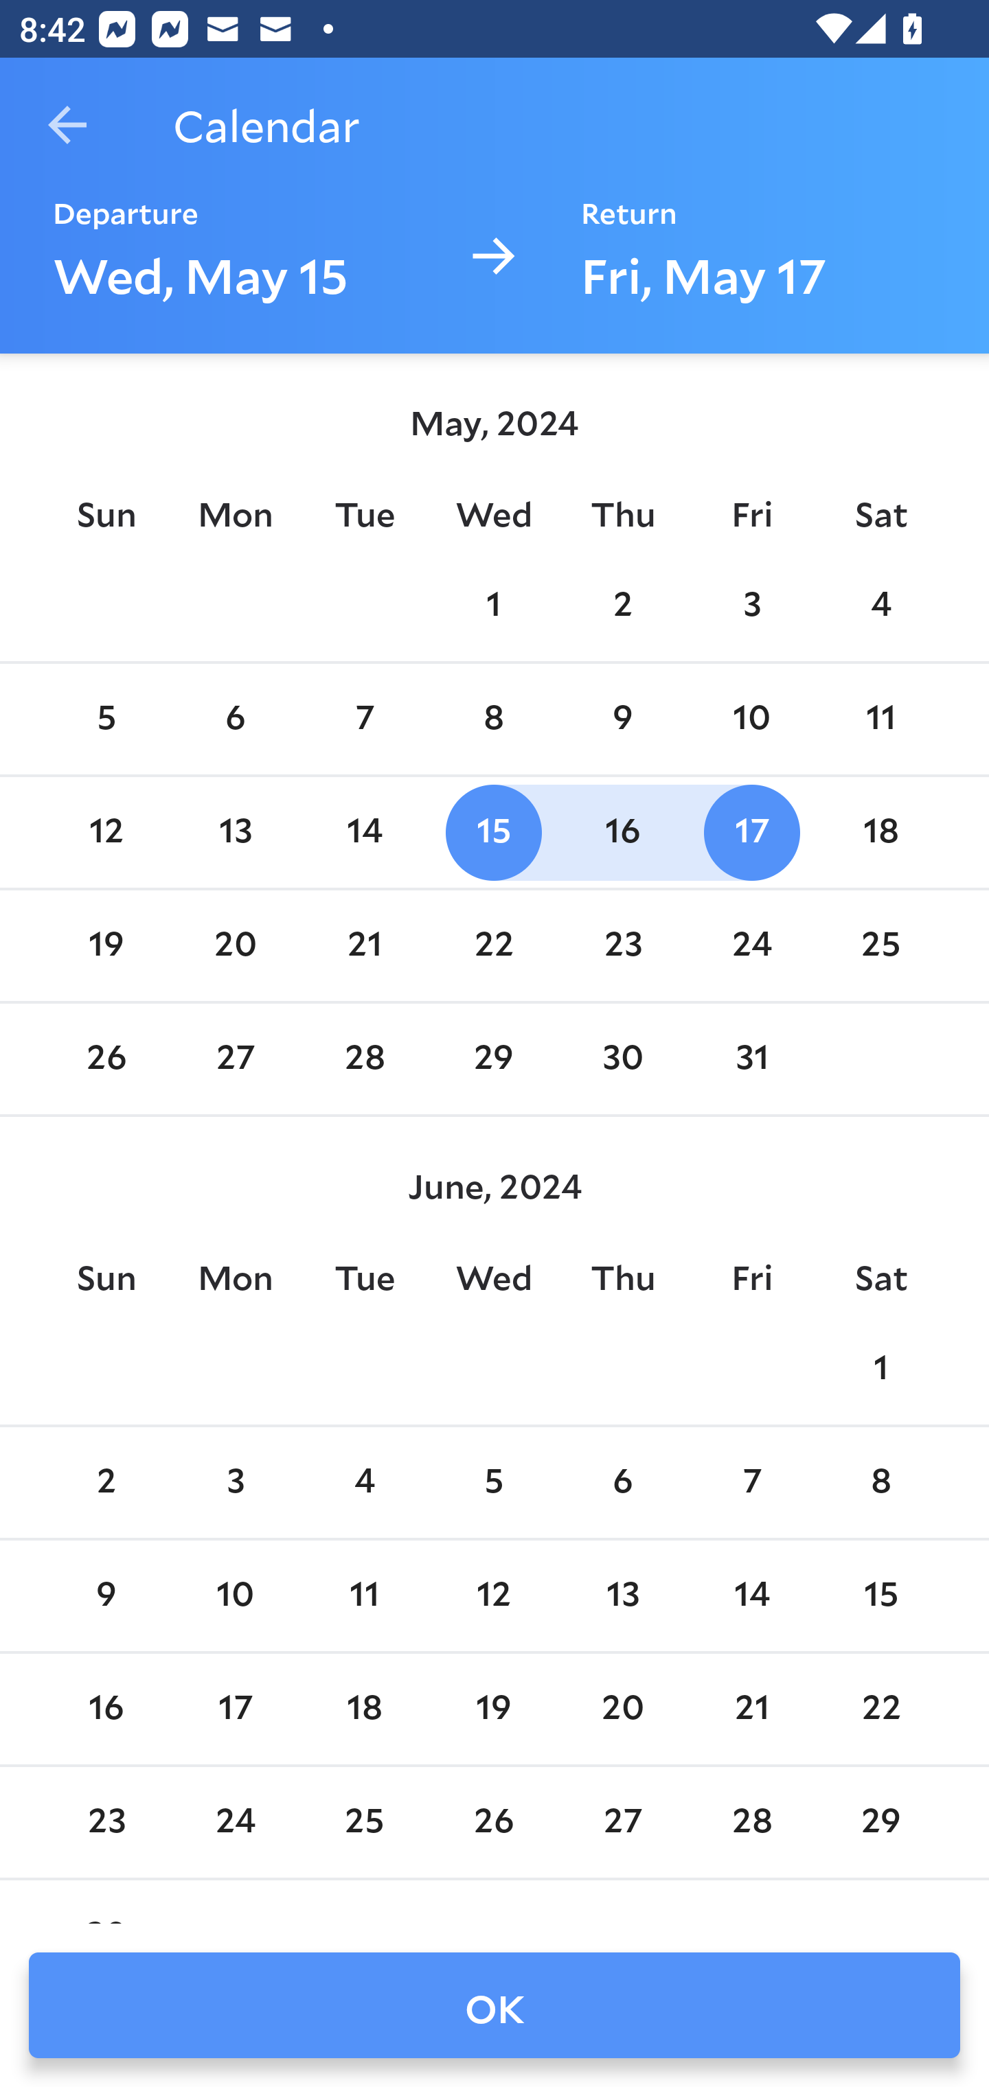 This screenshot has height=2087, width=989. What do you see at coordinates (236, 719) in the screenshot?
I see `6` at bounding box center [236, 719].